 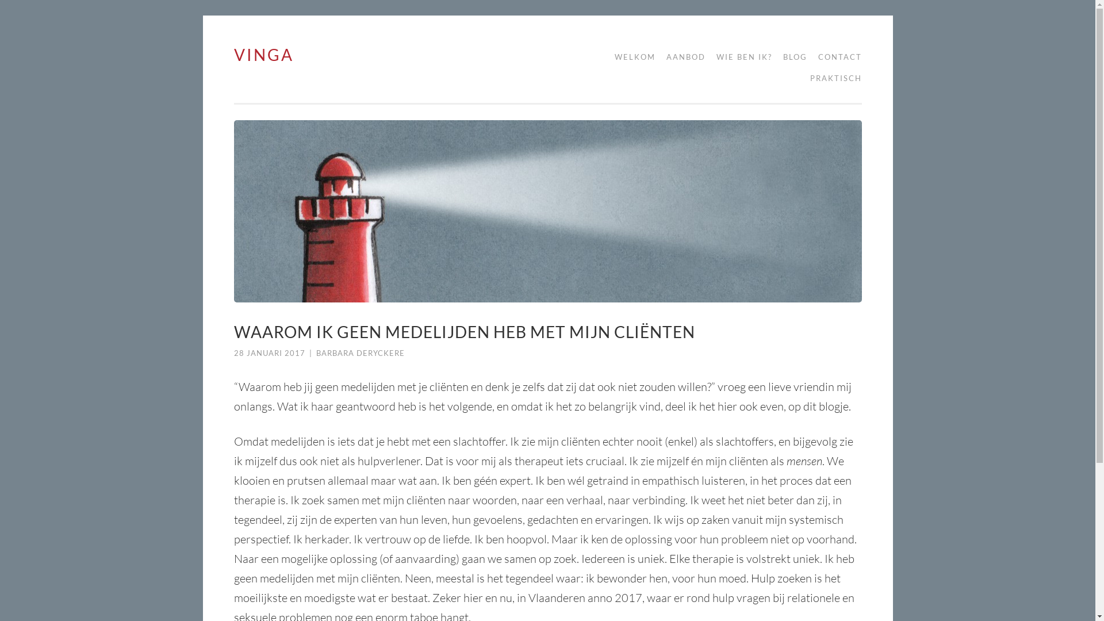 What do you see at coordinates (741, 57) in the screenshot?
I see `WIE BEN IK?` at bounding box center [741, 57].